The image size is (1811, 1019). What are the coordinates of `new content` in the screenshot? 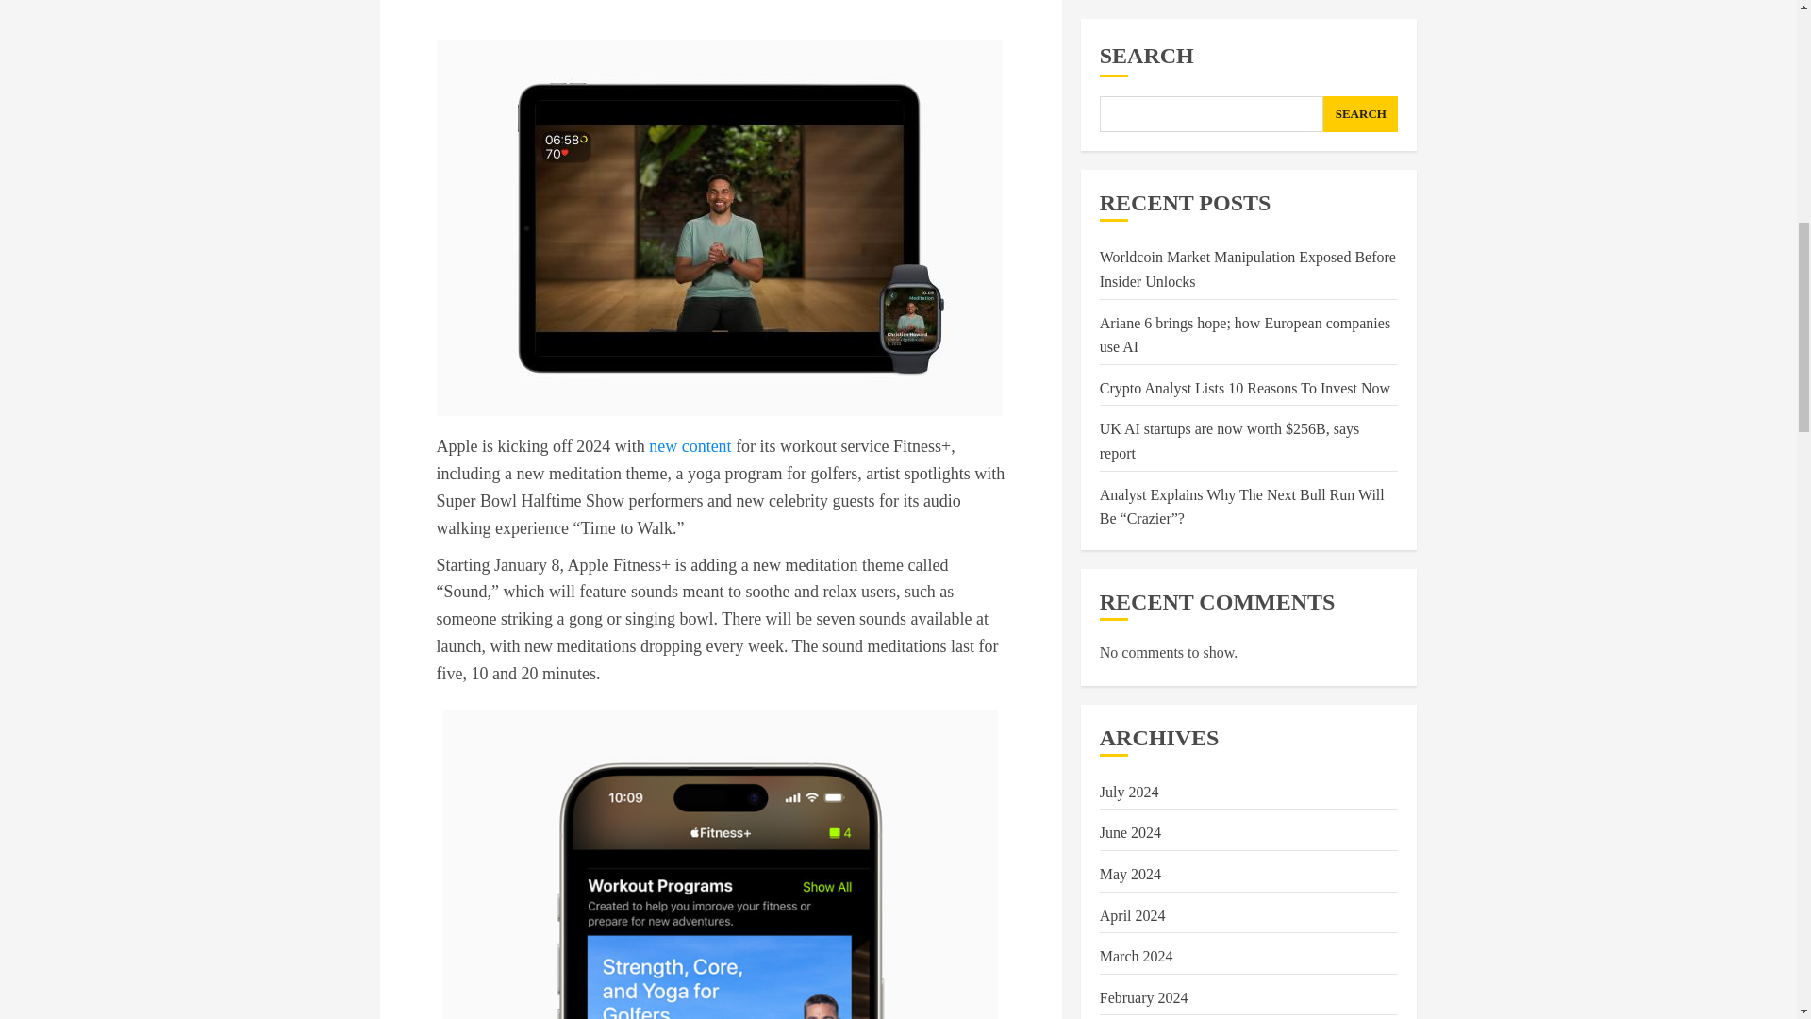 It's located at (690, 445).